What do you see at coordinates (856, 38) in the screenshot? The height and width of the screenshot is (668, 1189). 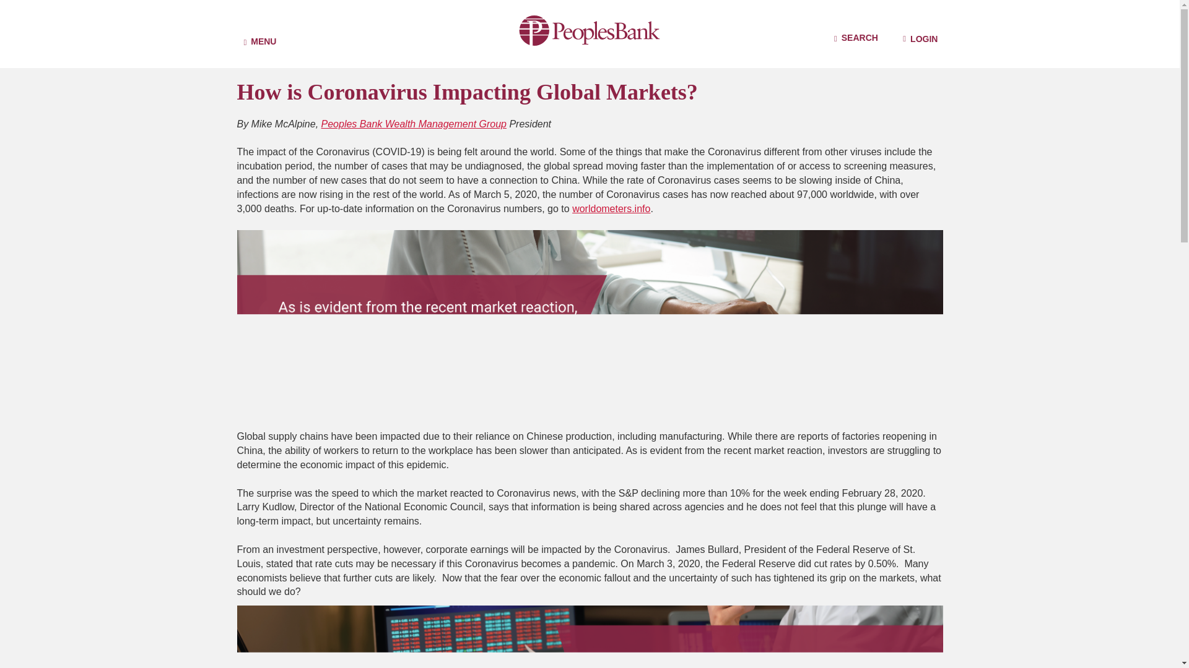 I see `SEARCH` at bounding box center [856, 38].